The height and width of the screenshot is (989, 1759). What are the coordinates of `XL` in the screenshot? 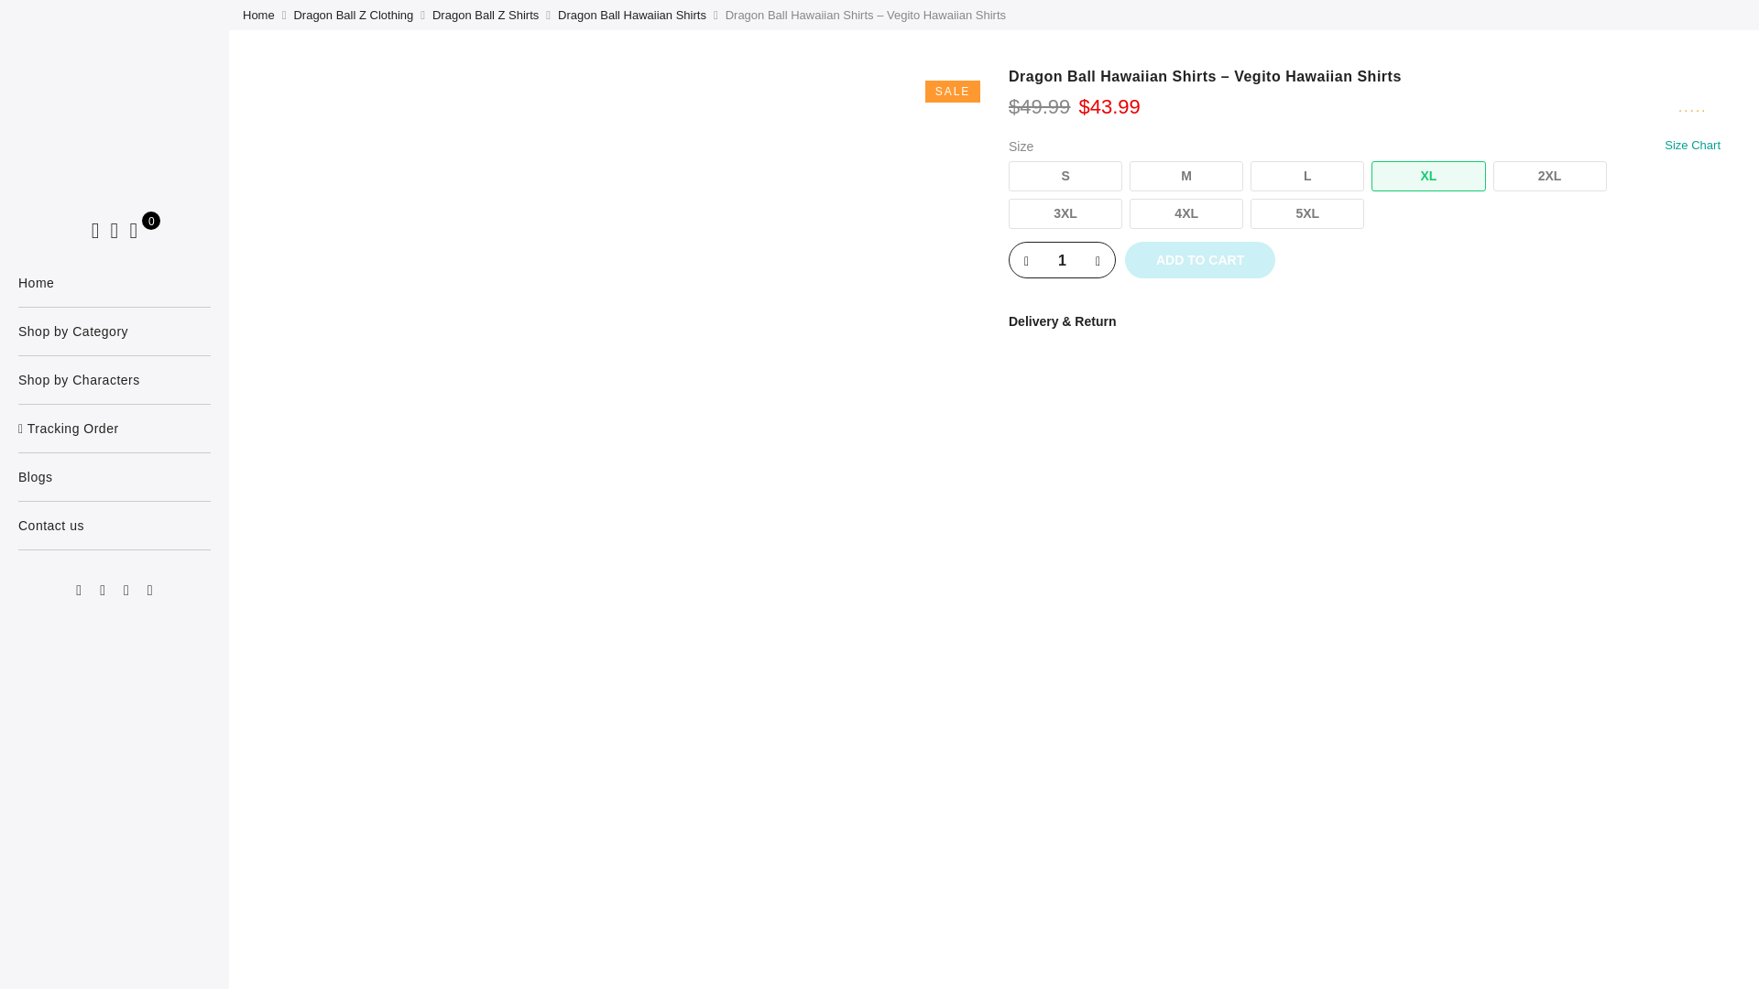 It's located at (1427, 176).